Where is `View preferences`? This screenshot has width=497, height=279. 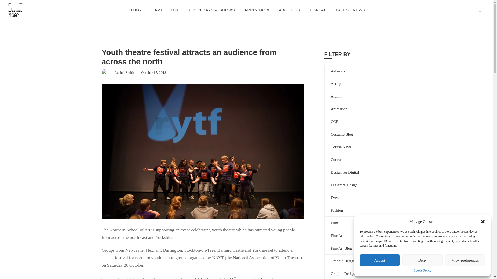
View preferences is located at coordinates (465, 260).